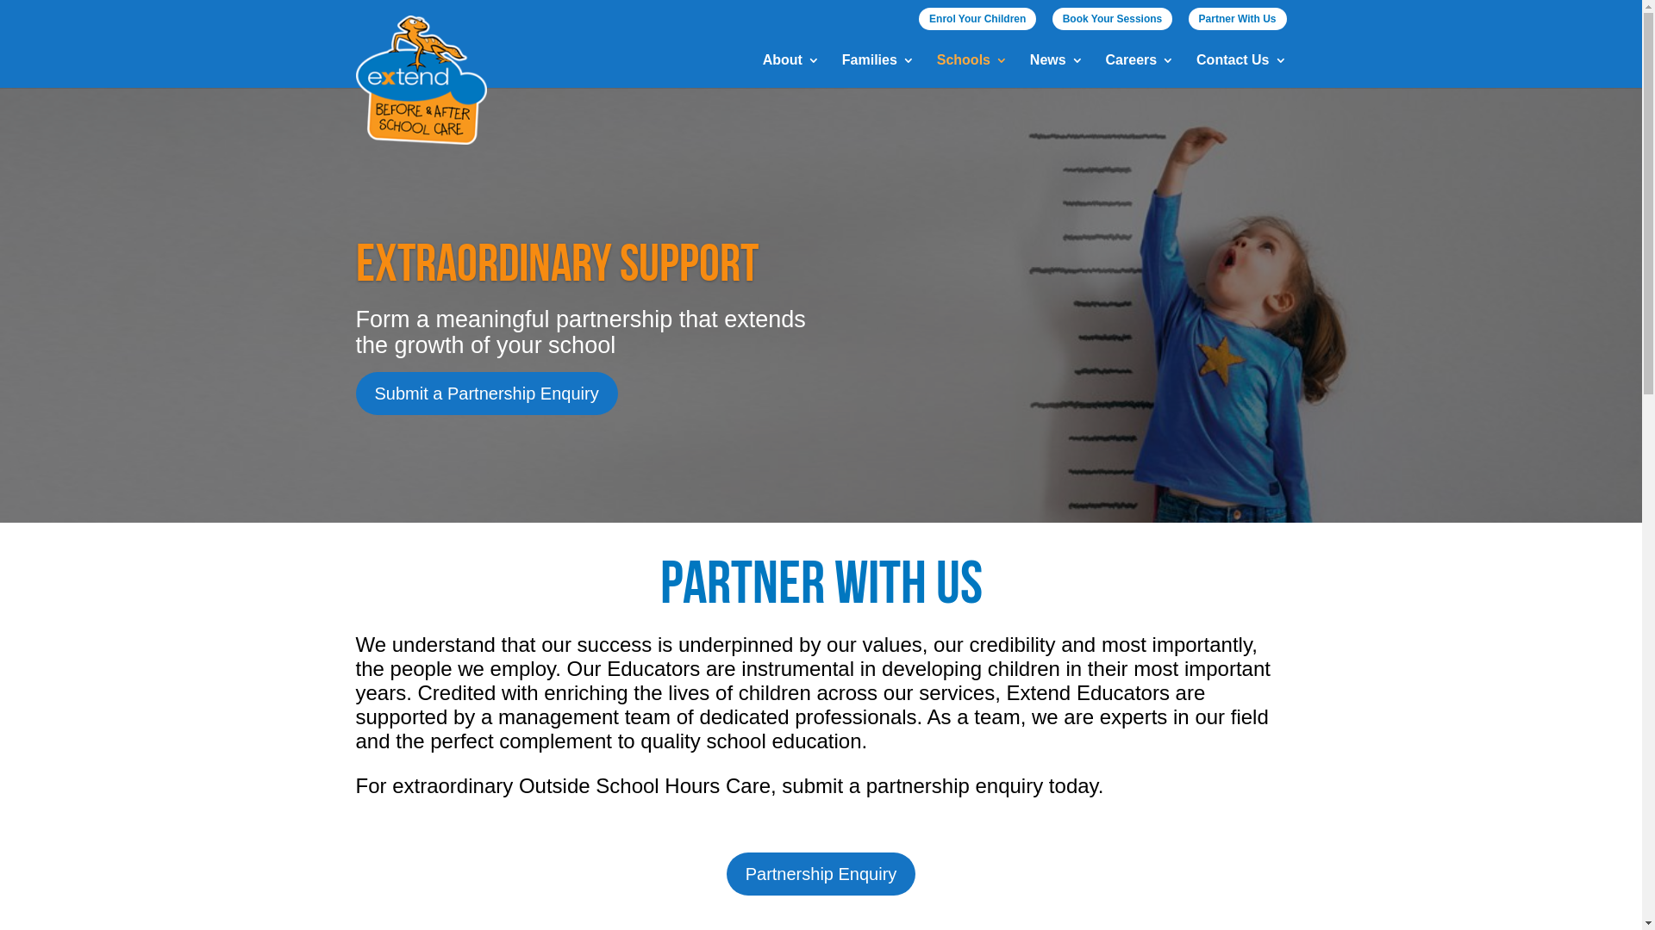  I want to click on Contact Us, so click(1241, 71).